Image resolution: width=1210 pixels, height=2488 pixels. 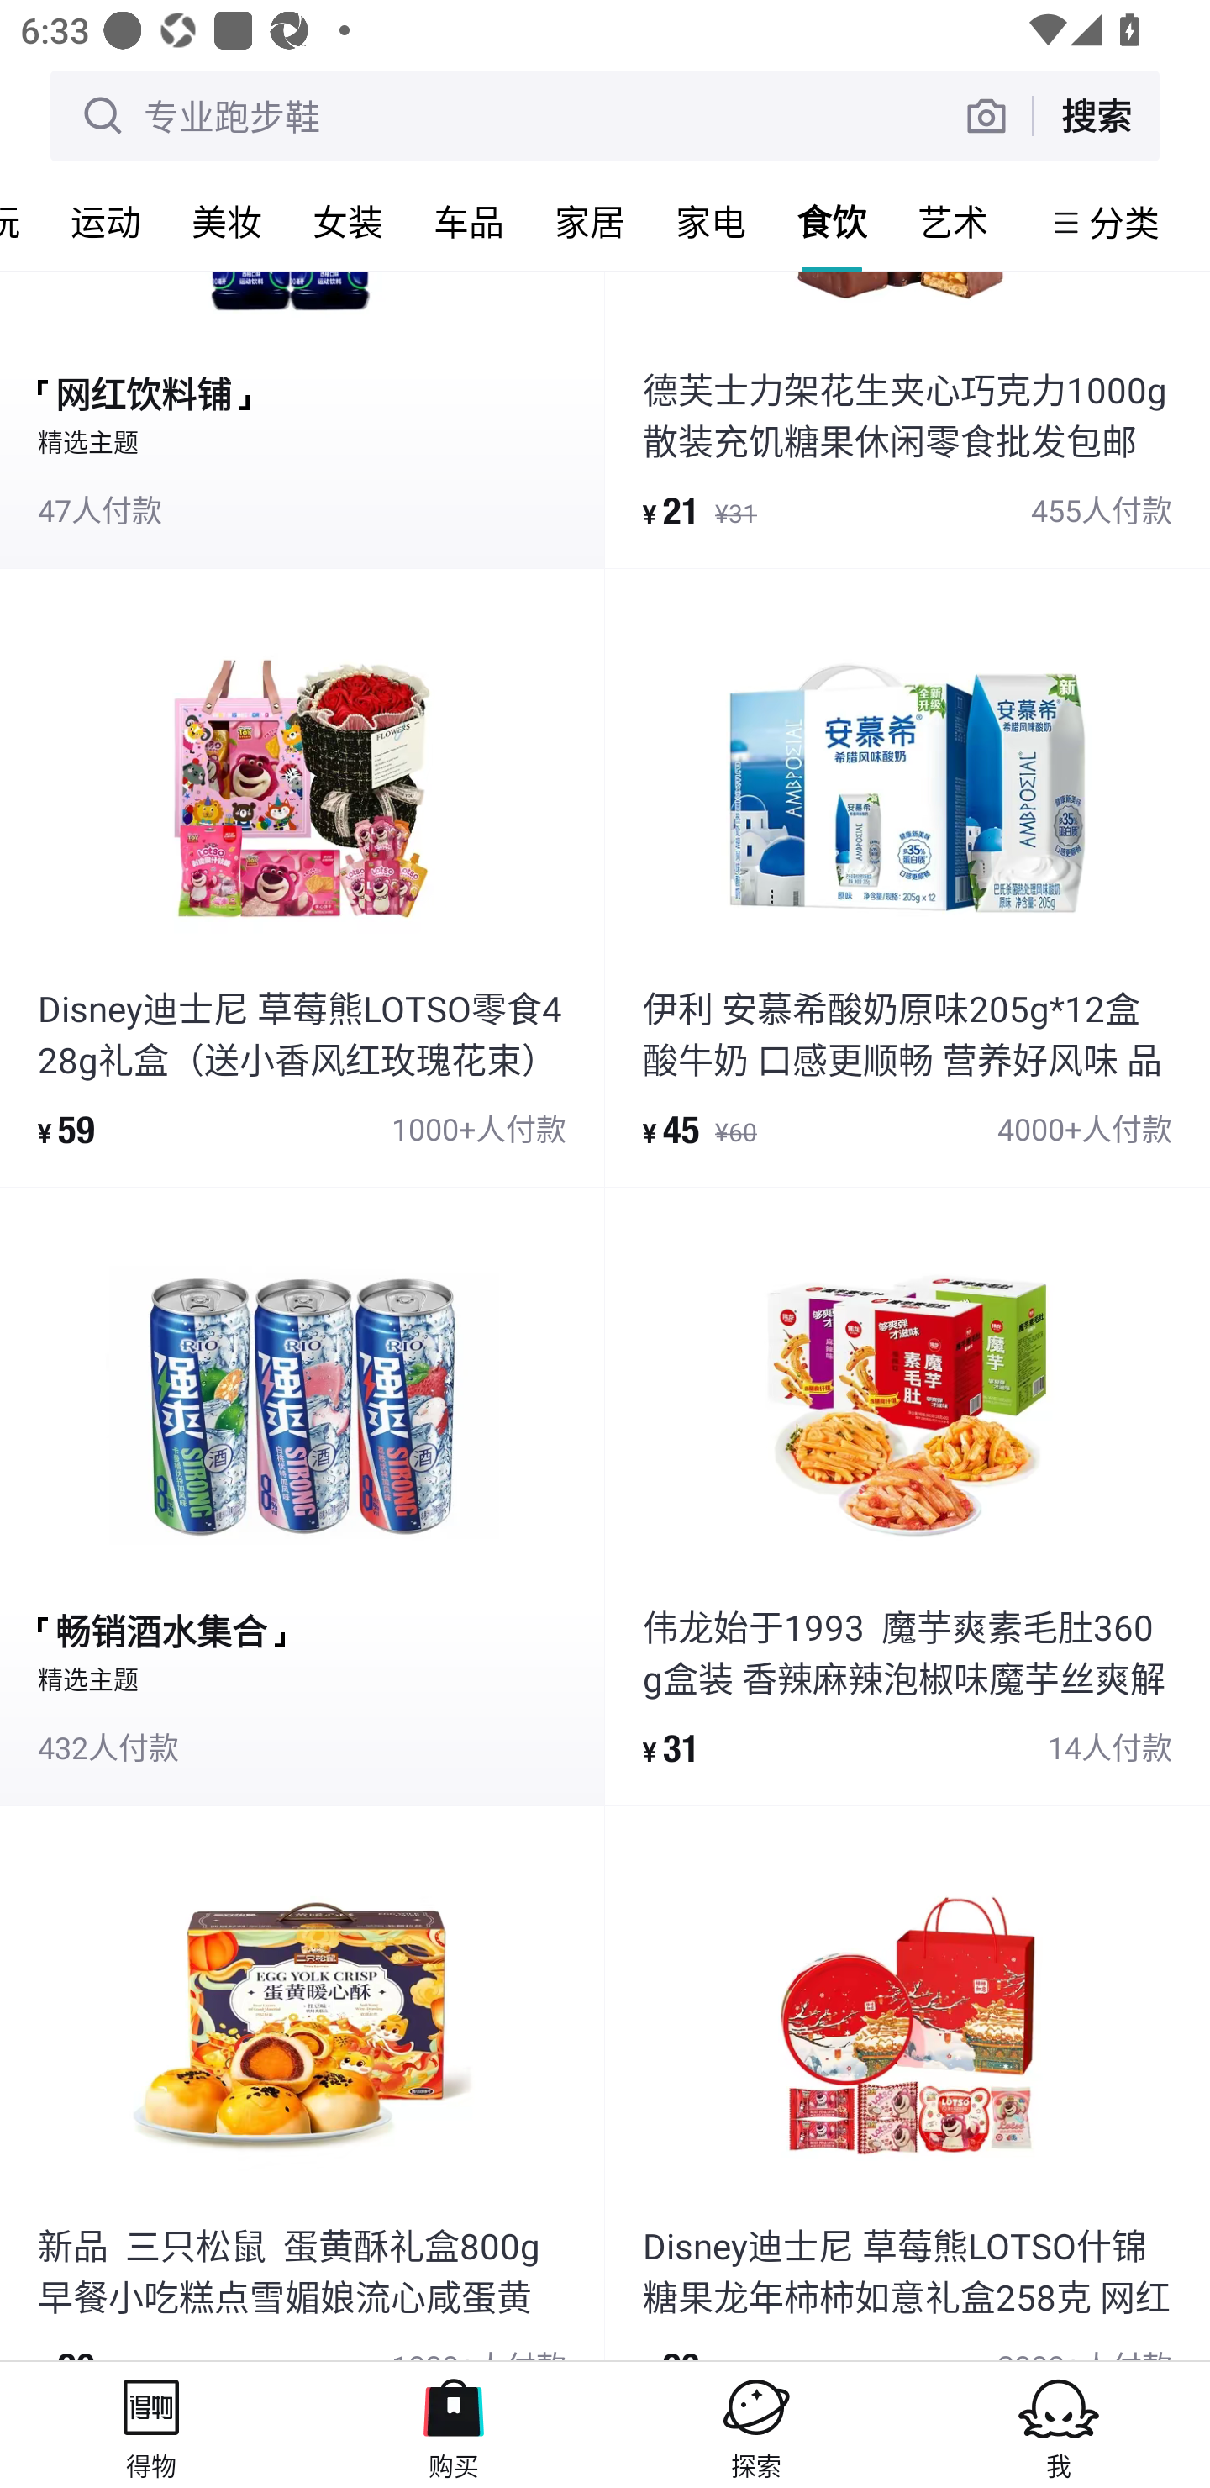 I want to click on 车品, so click(x=469, y=221).